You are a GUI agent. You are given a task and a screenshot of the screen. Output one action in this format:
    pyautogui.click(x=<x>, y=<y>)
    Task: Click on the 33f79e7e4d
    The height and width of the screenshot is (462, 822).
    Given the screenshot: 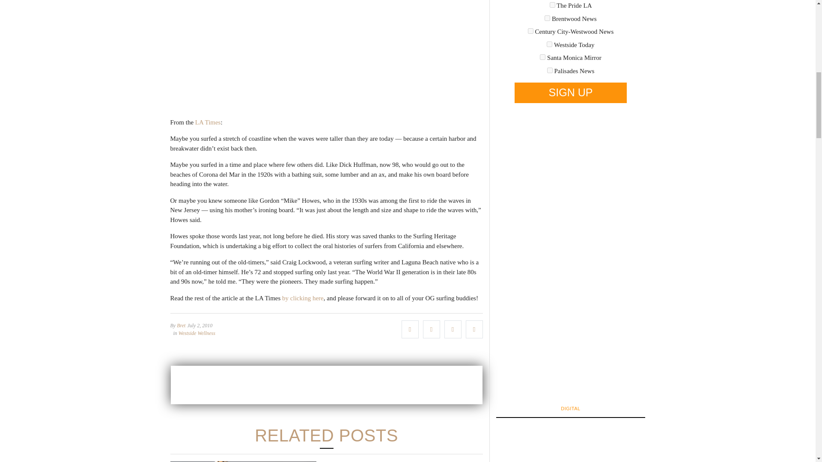 What is the action you would take?
    pyautogui.click(x=552, y=5)
    